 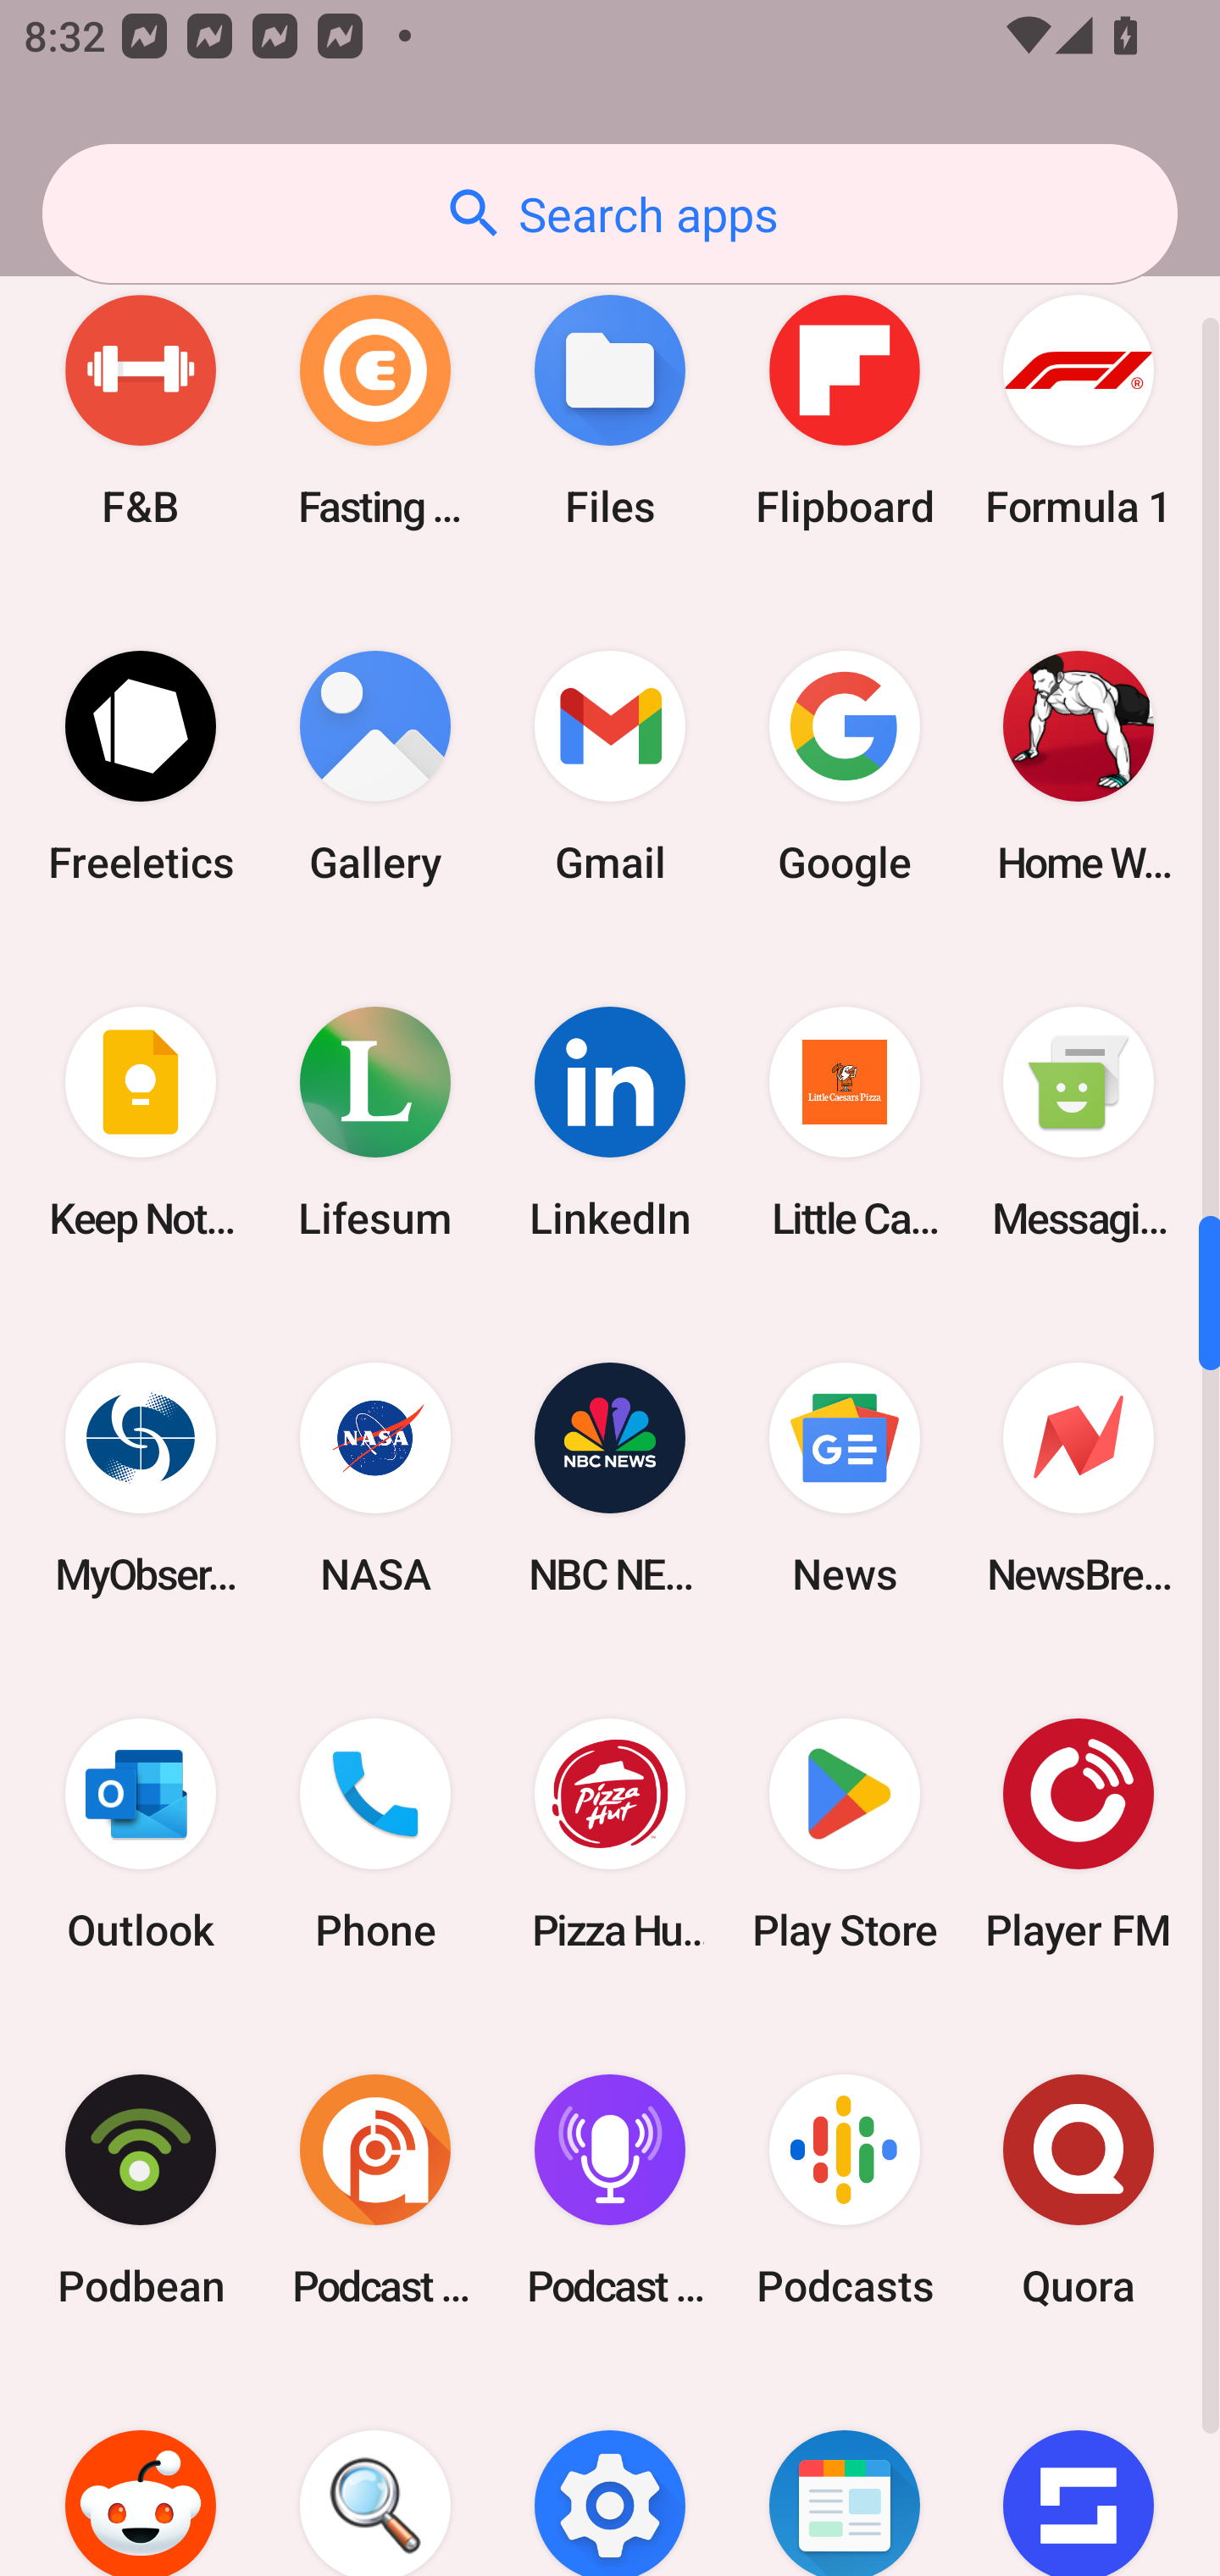 What do you see at coordinates (375, 768) in the screenshot?
I see `Gallery` at bounding box center [375, 768].